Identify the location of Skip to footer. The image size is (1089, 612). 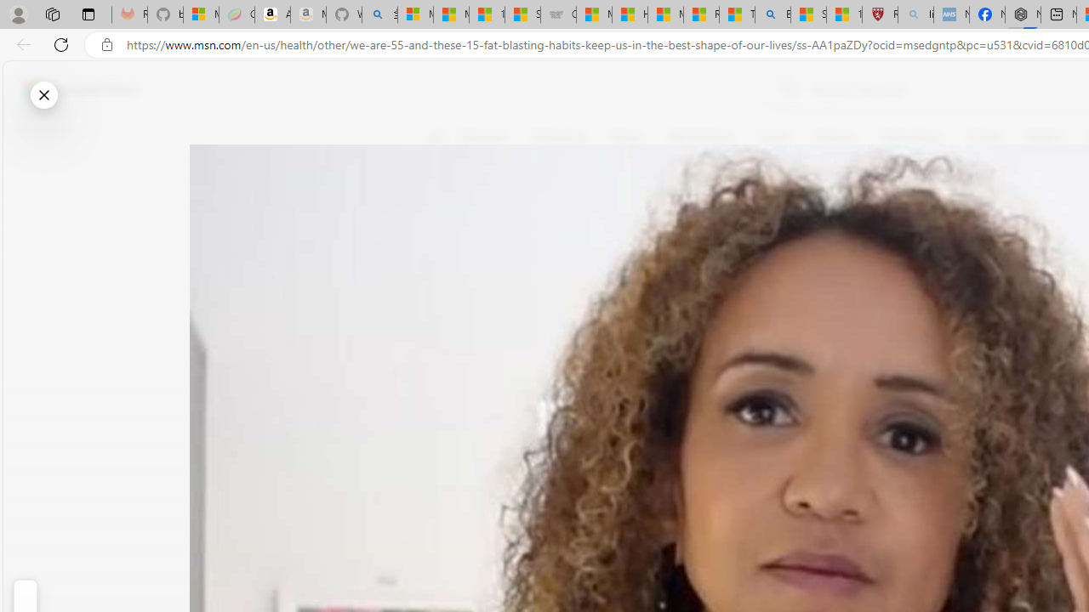
(70, 90).